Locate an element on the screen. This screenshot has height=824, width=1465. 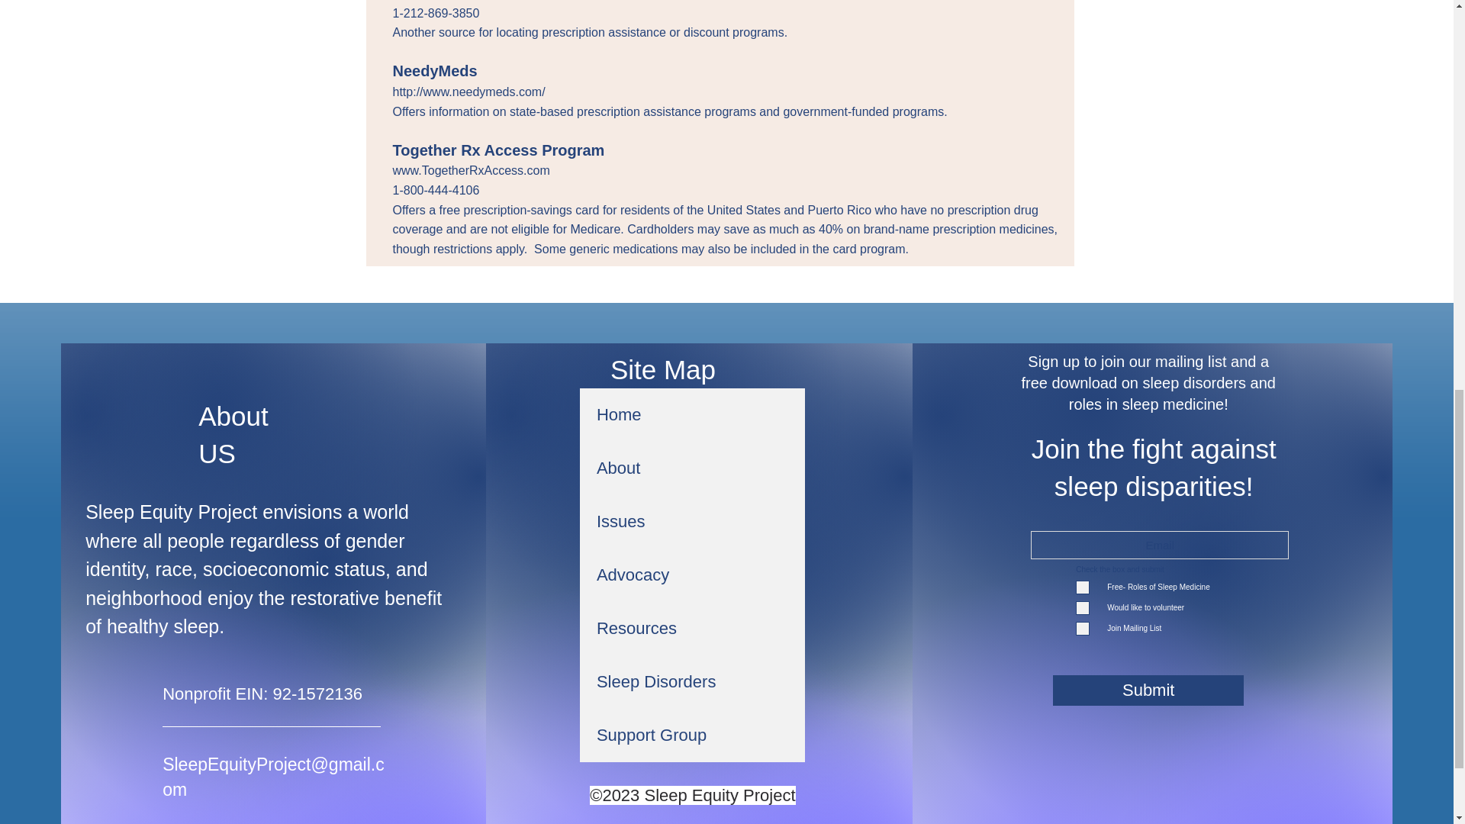
Submit is located at coordinates (1148, 690).